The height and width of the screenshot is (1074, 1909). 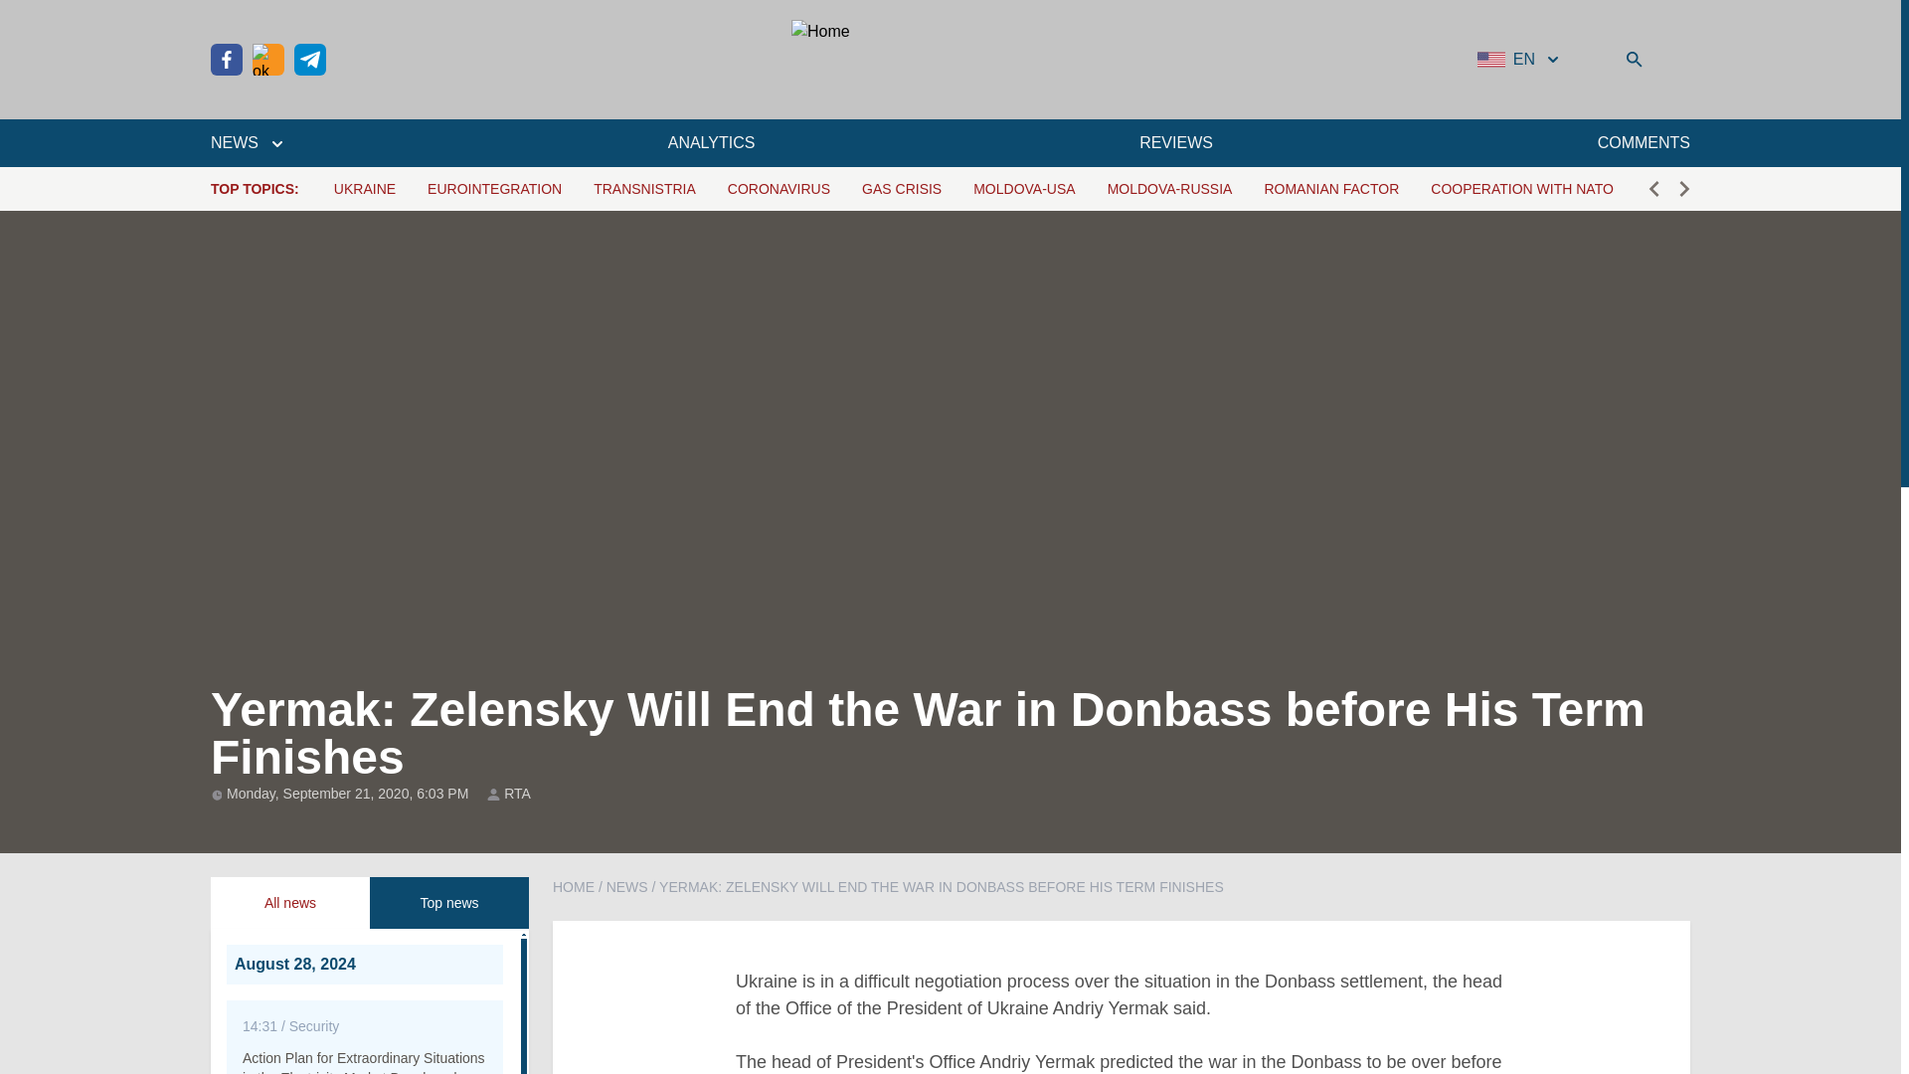 I want to click on NEWS, so click(x=247, y=142).